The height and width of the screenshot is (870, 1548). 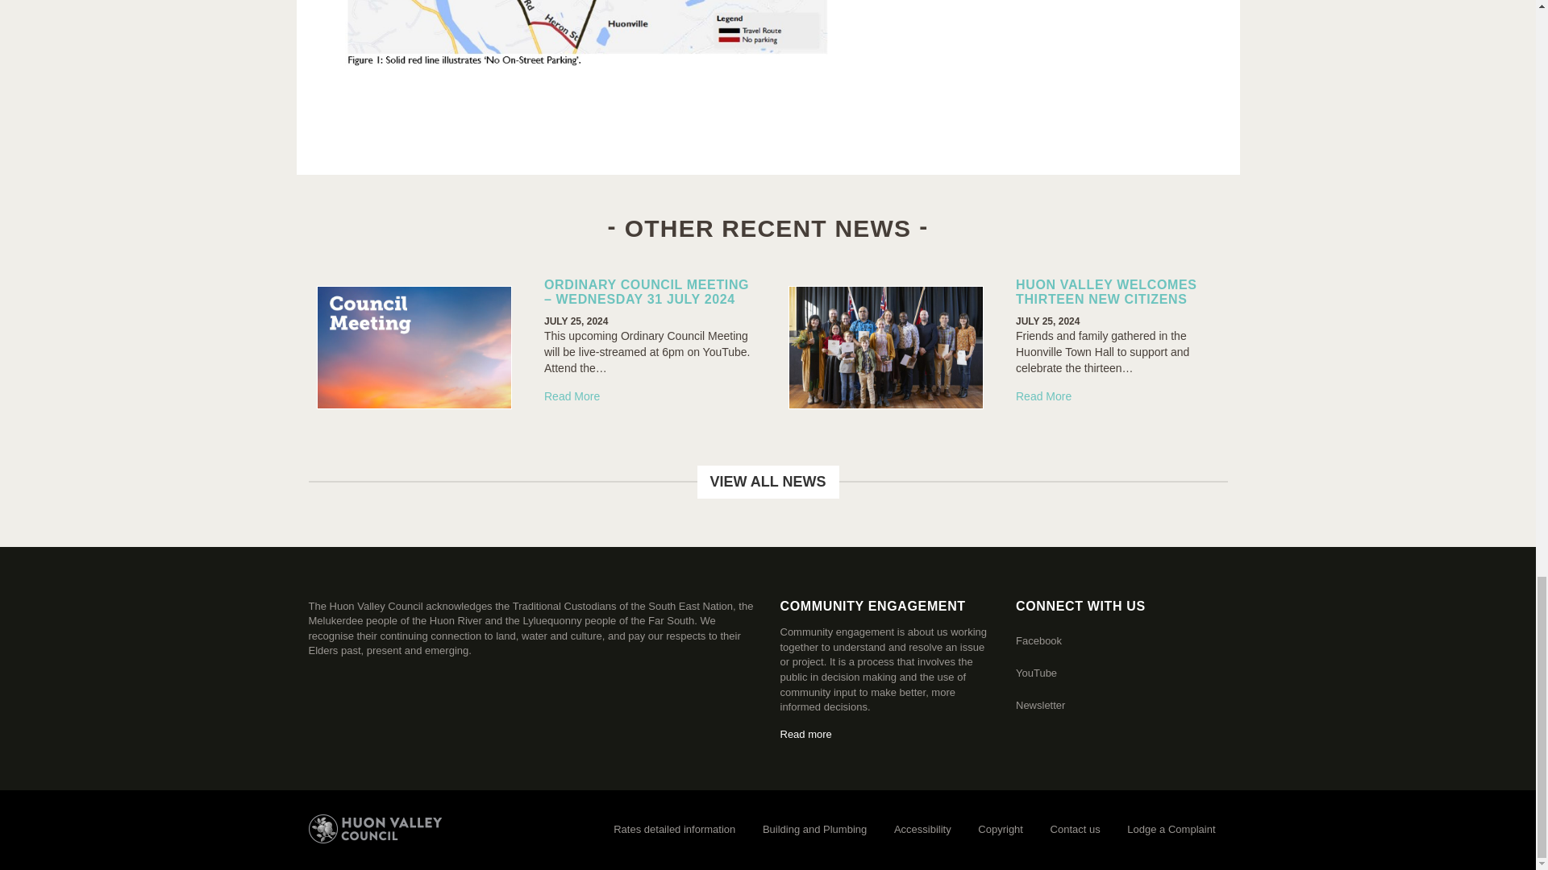 I want to click on Copyright, so click(x=1001, y=830).